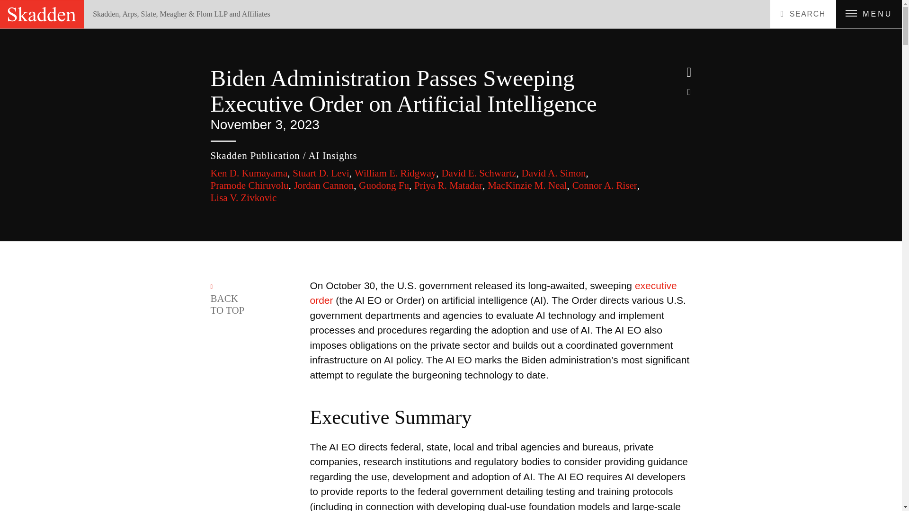 The height and width of the screenshot is (511, 909). What do you see at coordinates (135, 31) in the screenshot?
I see `Insights` at bounding box center [135, 31].